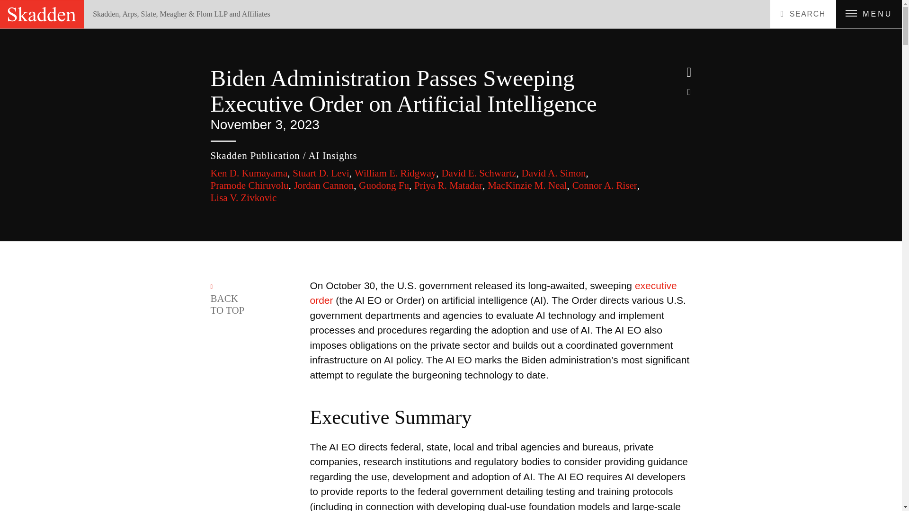 The height and width of the screenshot is (511, 909). What do you see at coordinates (135, 31) in the screenshot?
I see `Insights` at bounding box center [135, 31].